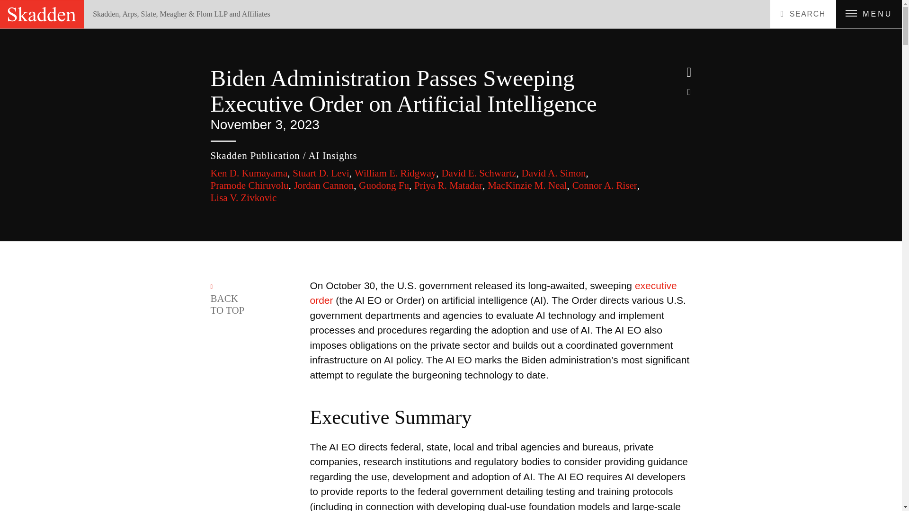 The height and width of the screenshot is (511, 909). What do you see at coordinates (135, 31) in the screenshot?
I see `Insights` at bounding box center [135, 31].